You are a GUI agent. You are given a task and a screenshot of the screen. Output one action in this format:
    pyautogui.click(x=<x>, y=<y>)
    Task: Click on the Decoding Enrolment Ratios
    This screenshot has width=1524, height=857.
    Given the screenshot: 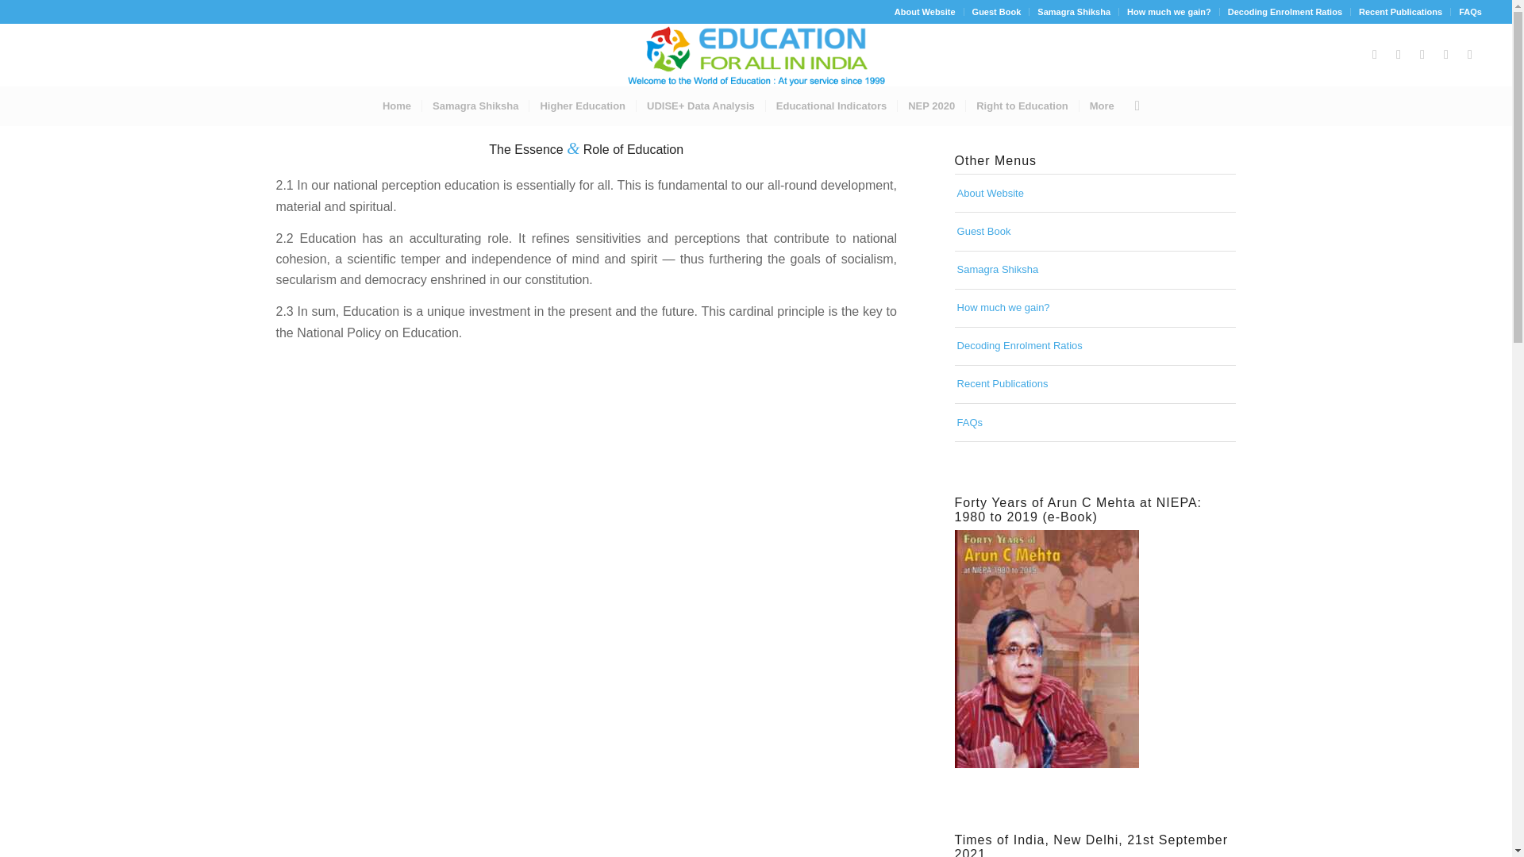 What is the action you would take?
    pyautogui.click(x=1095, y=346)
    